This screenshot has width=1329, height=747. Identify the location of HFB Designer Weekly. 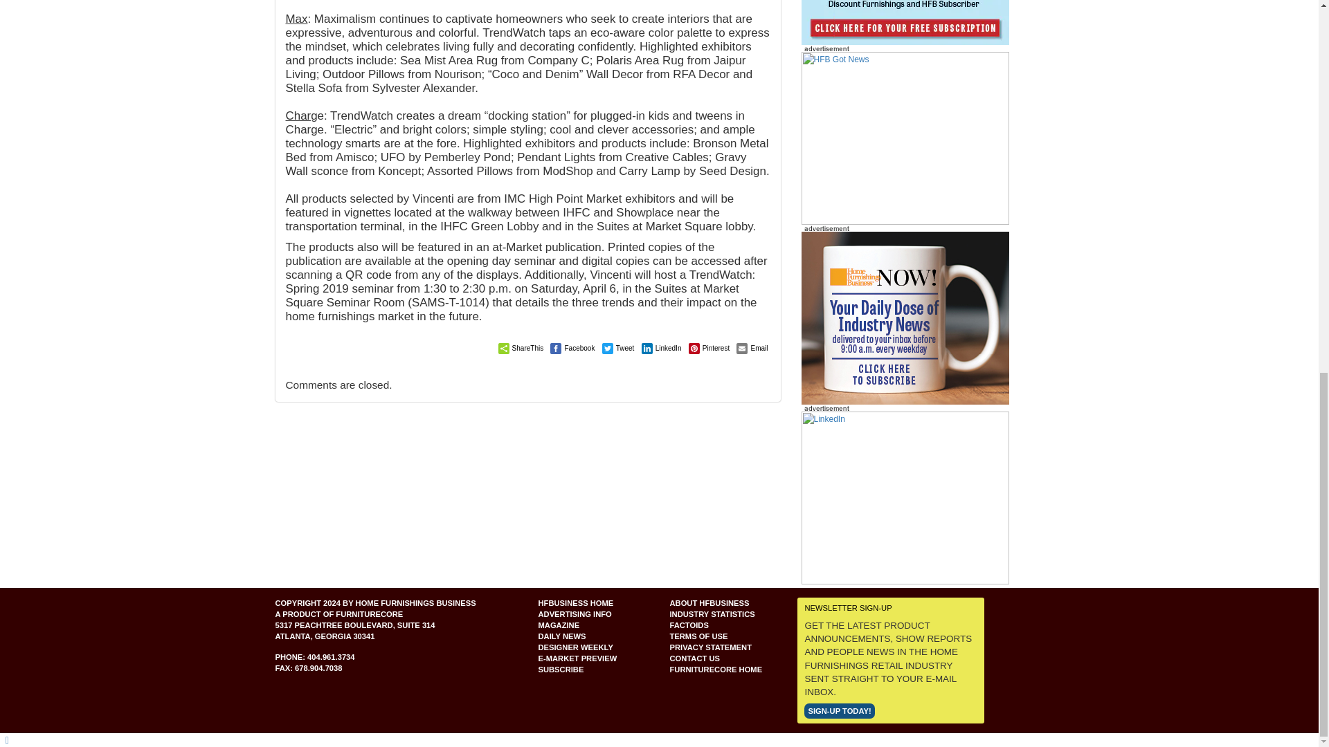
(905, 317).